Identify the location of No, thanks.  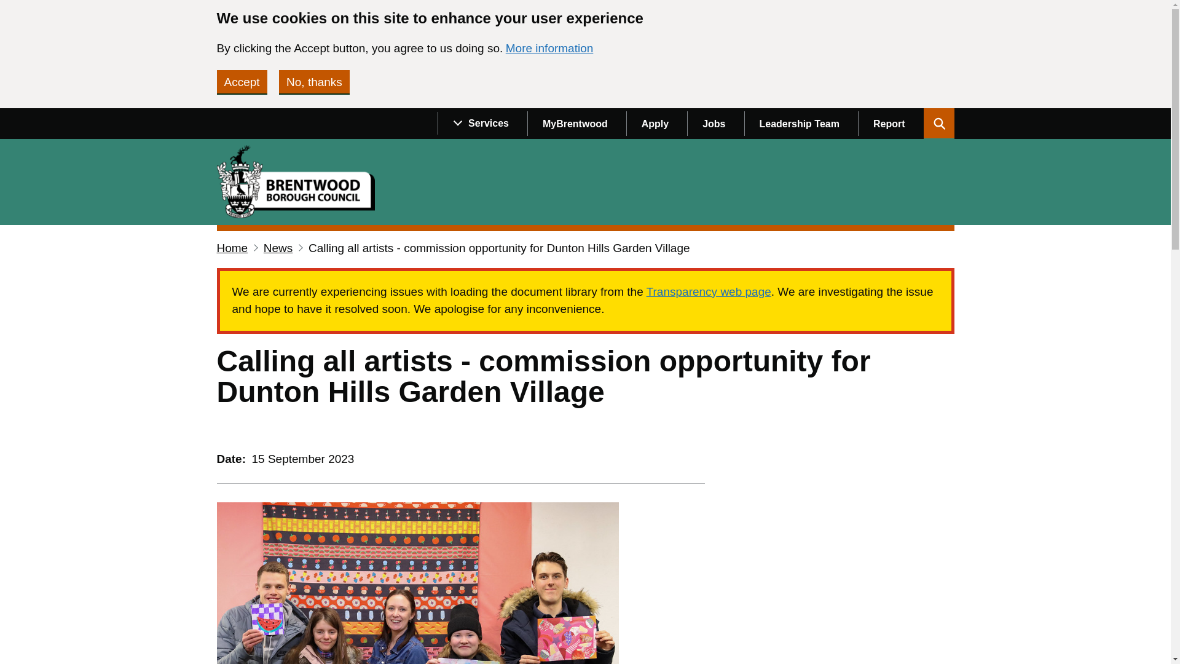
(313, 82).